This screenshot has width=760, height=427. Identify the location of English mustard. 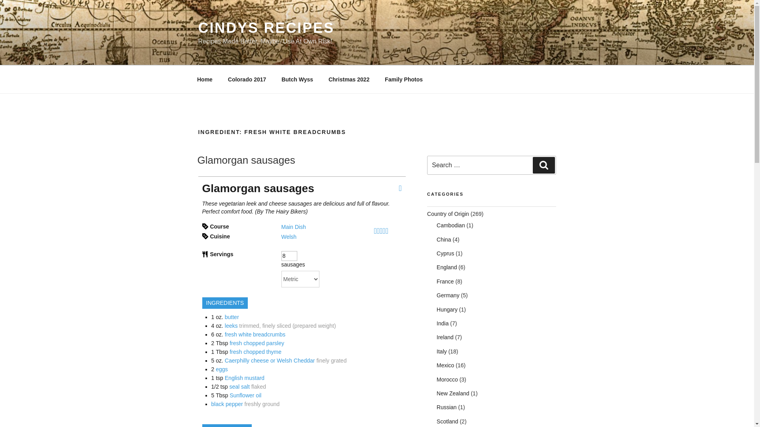
(245, 378).